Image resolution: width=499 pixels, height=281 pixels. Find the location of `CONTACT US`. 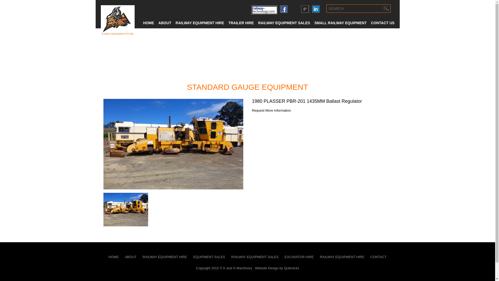

CONTACT US is located at coordinates (383, 23).